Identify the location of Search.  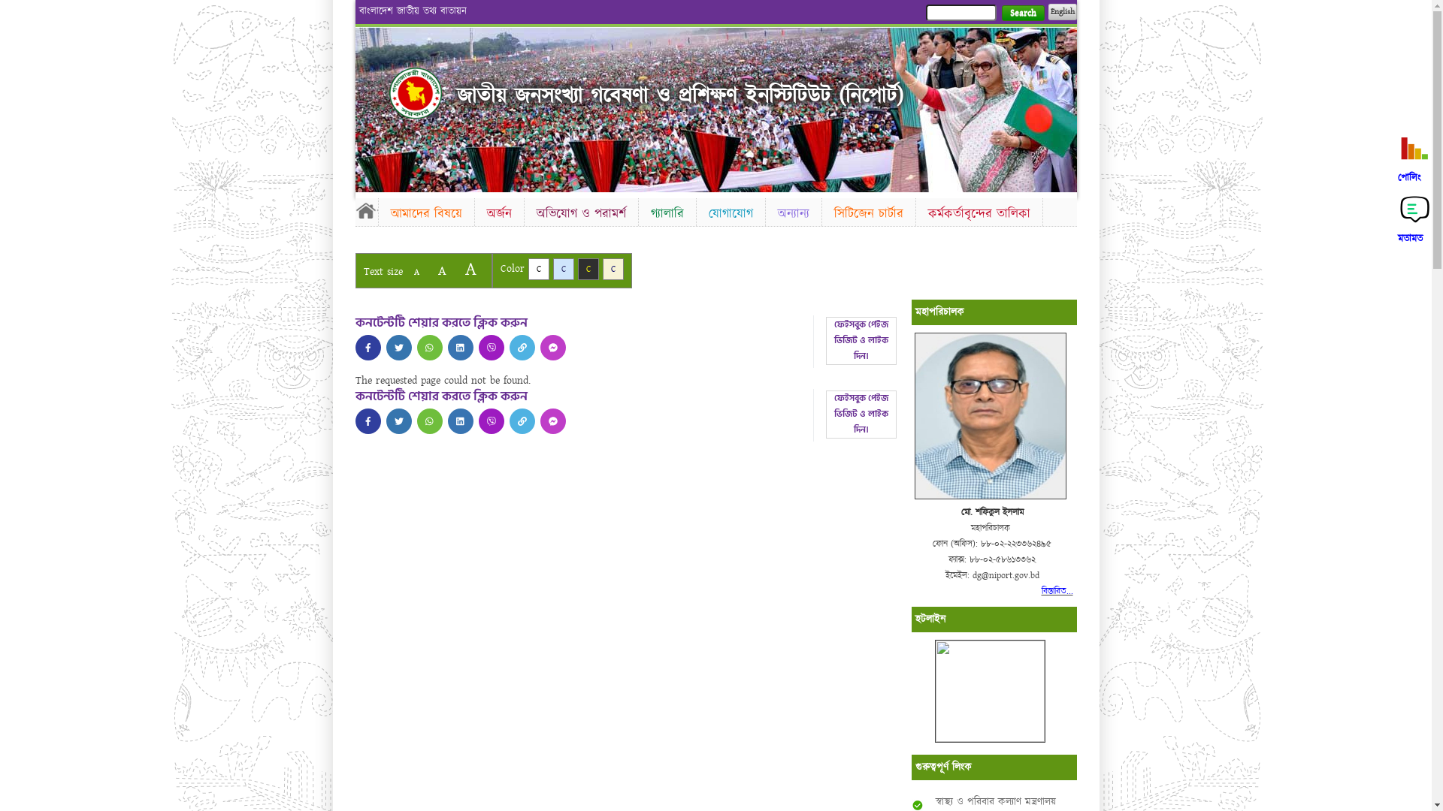
(1022, 14).